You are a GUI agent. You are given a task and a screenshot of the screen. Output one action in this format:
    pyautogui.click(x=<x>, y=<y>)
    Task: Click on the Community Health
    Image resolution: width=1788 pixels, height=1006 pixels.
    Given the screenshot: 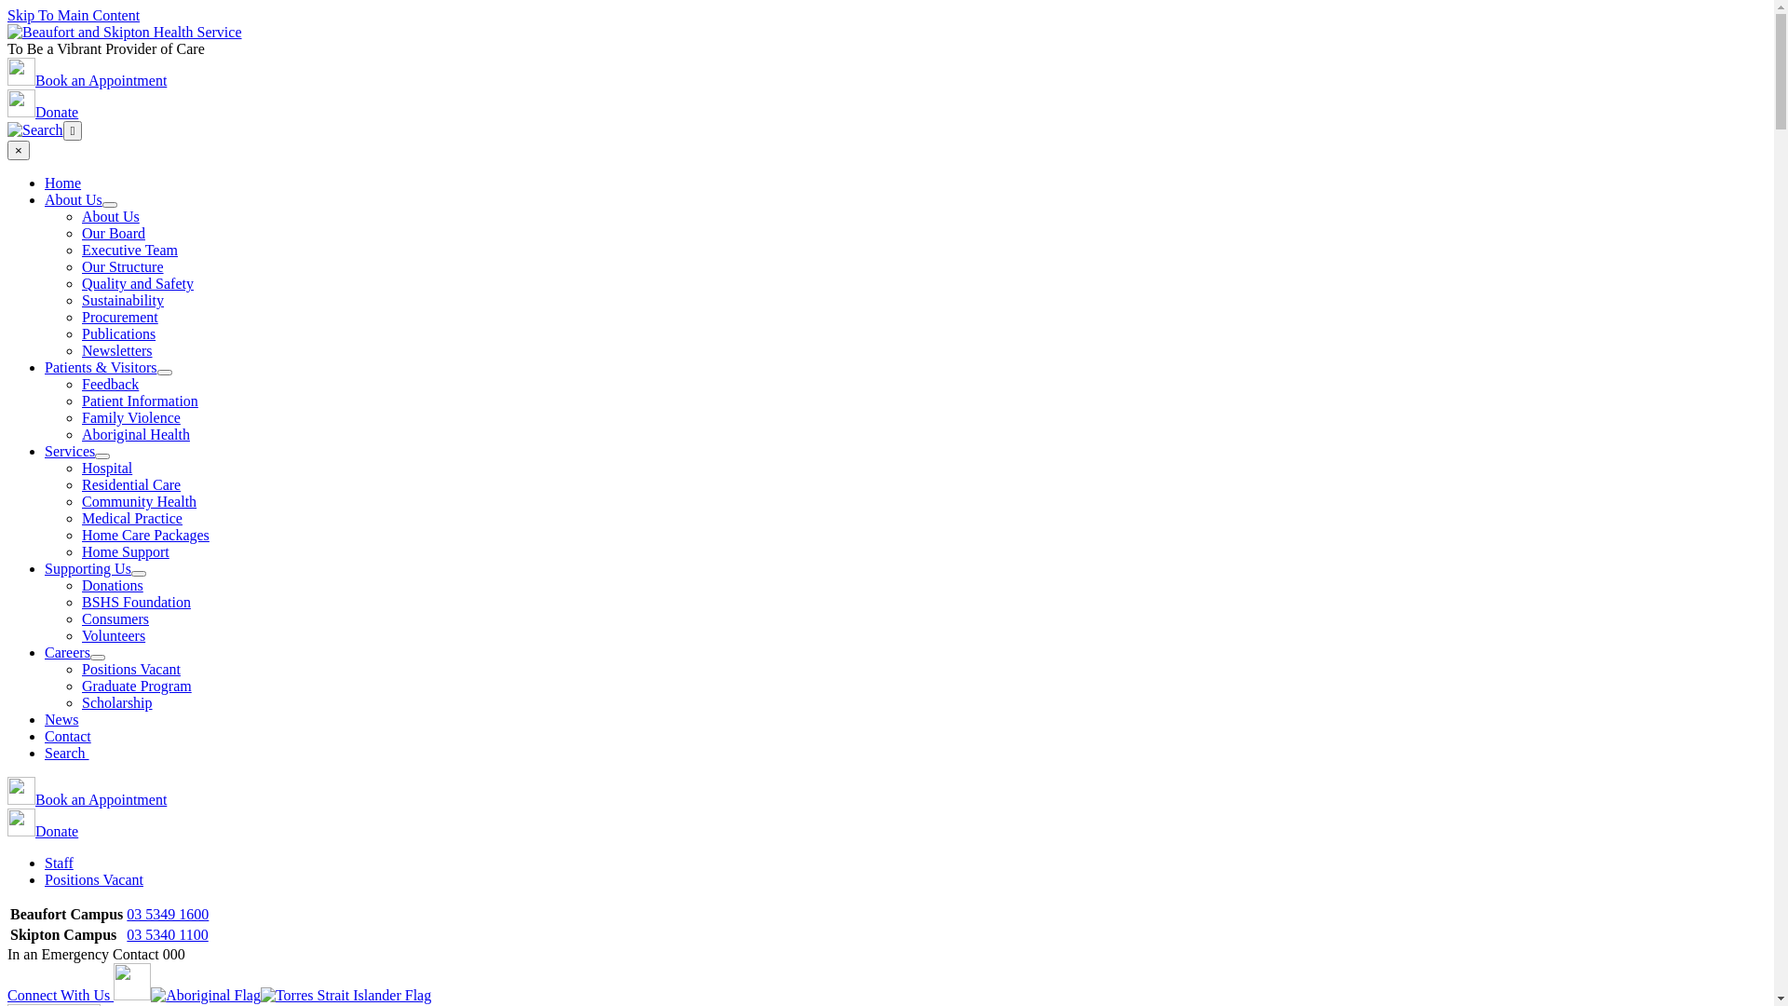 What is the action you would take?
    pyautogui.click(x=140, y=501)
    